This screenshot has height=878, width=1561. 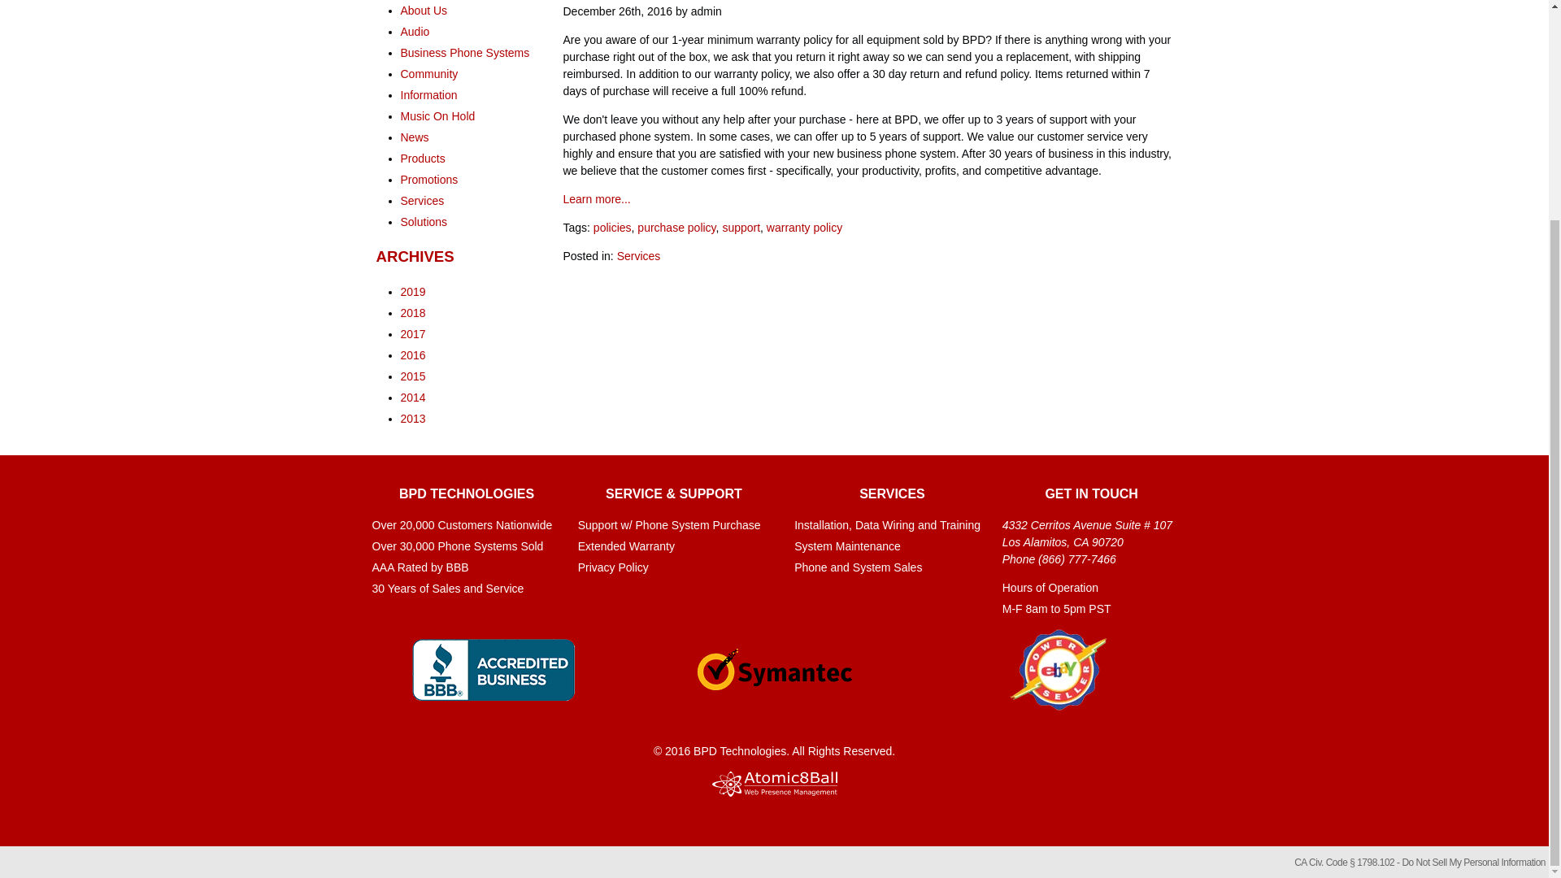 I want to click on About Us, so click(x=423, y=10).